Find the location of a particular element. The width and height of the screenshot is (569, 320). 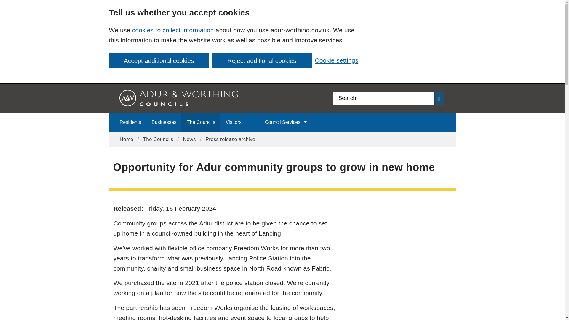

Reject additional cookies is located at coordinates (262, 60).